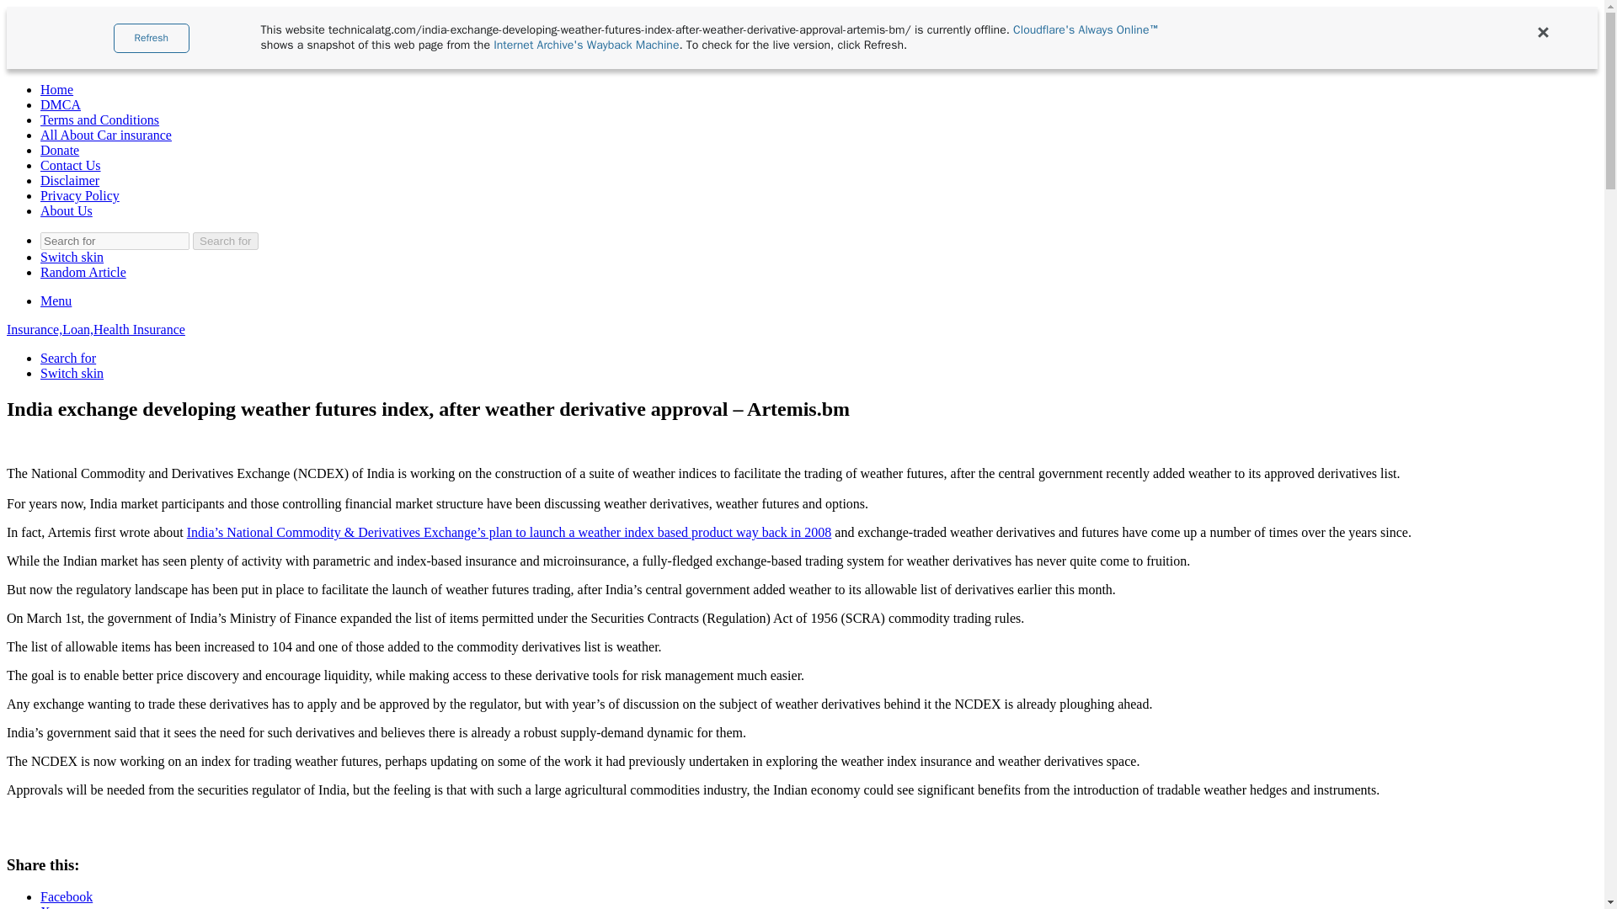 The height and width of the screenshot is (909, 1617). I want to click on Switch skin, so click(72, 374).